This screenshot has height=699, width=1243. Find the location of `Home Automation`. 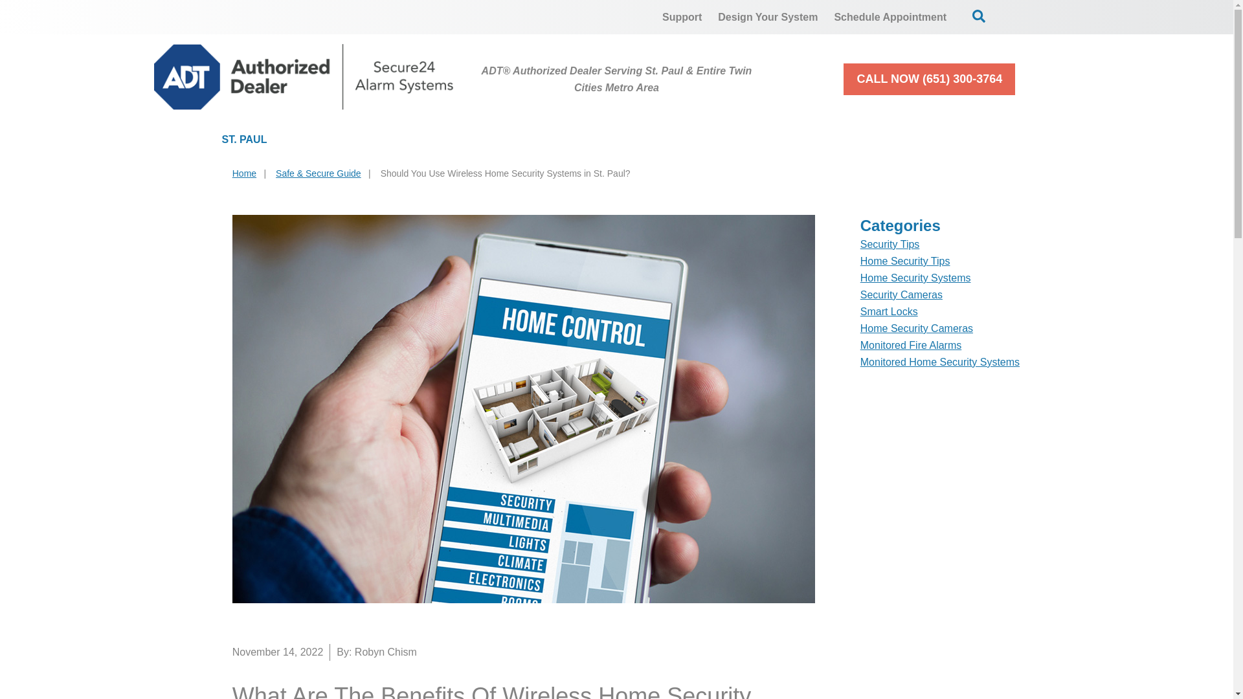

Home Automation is located at coordinates (638, 140).